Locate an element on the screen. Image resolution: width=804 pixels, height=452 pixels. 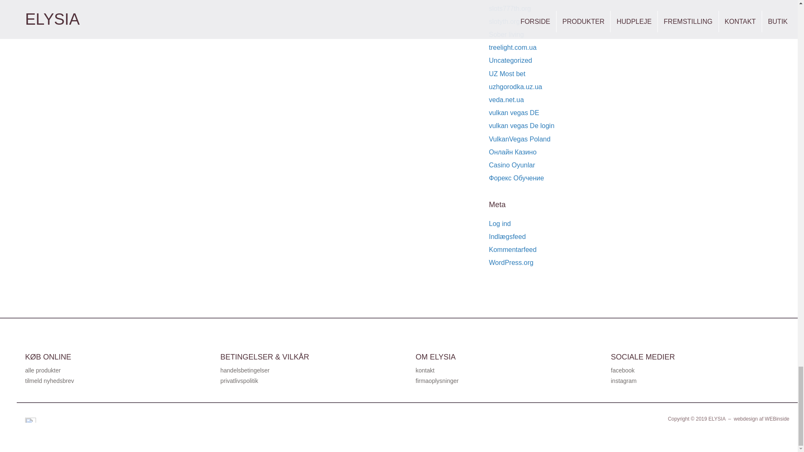
handelsbetingelser is located at coordinates (245, 370).